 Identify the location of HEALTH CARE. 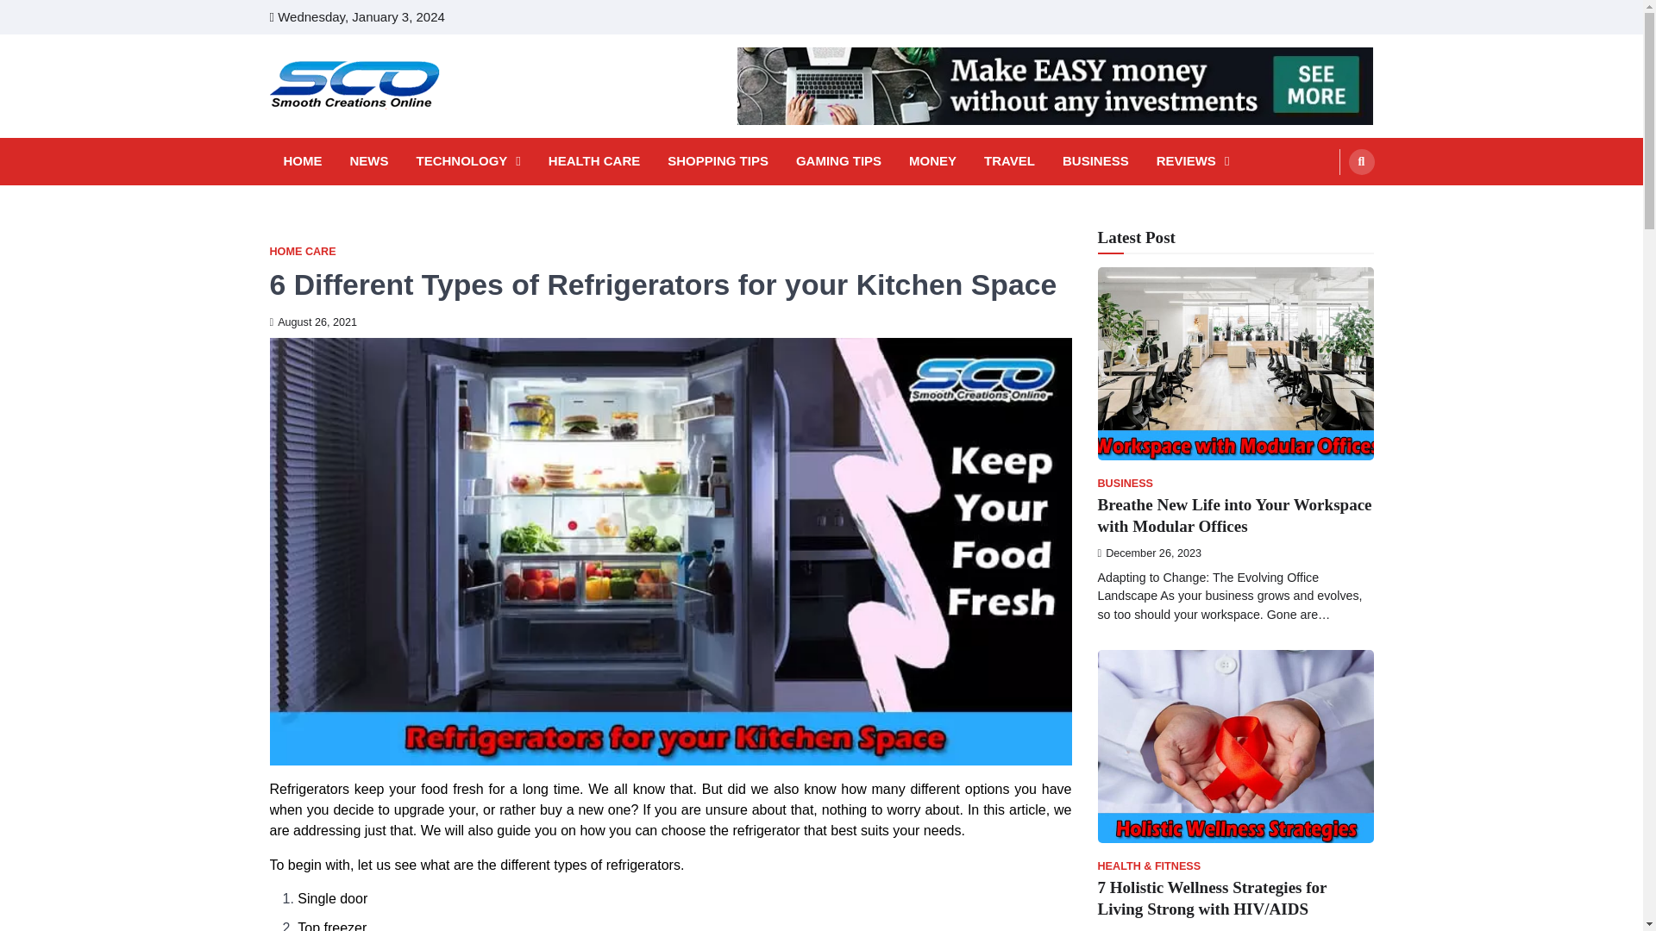
(593, 161).